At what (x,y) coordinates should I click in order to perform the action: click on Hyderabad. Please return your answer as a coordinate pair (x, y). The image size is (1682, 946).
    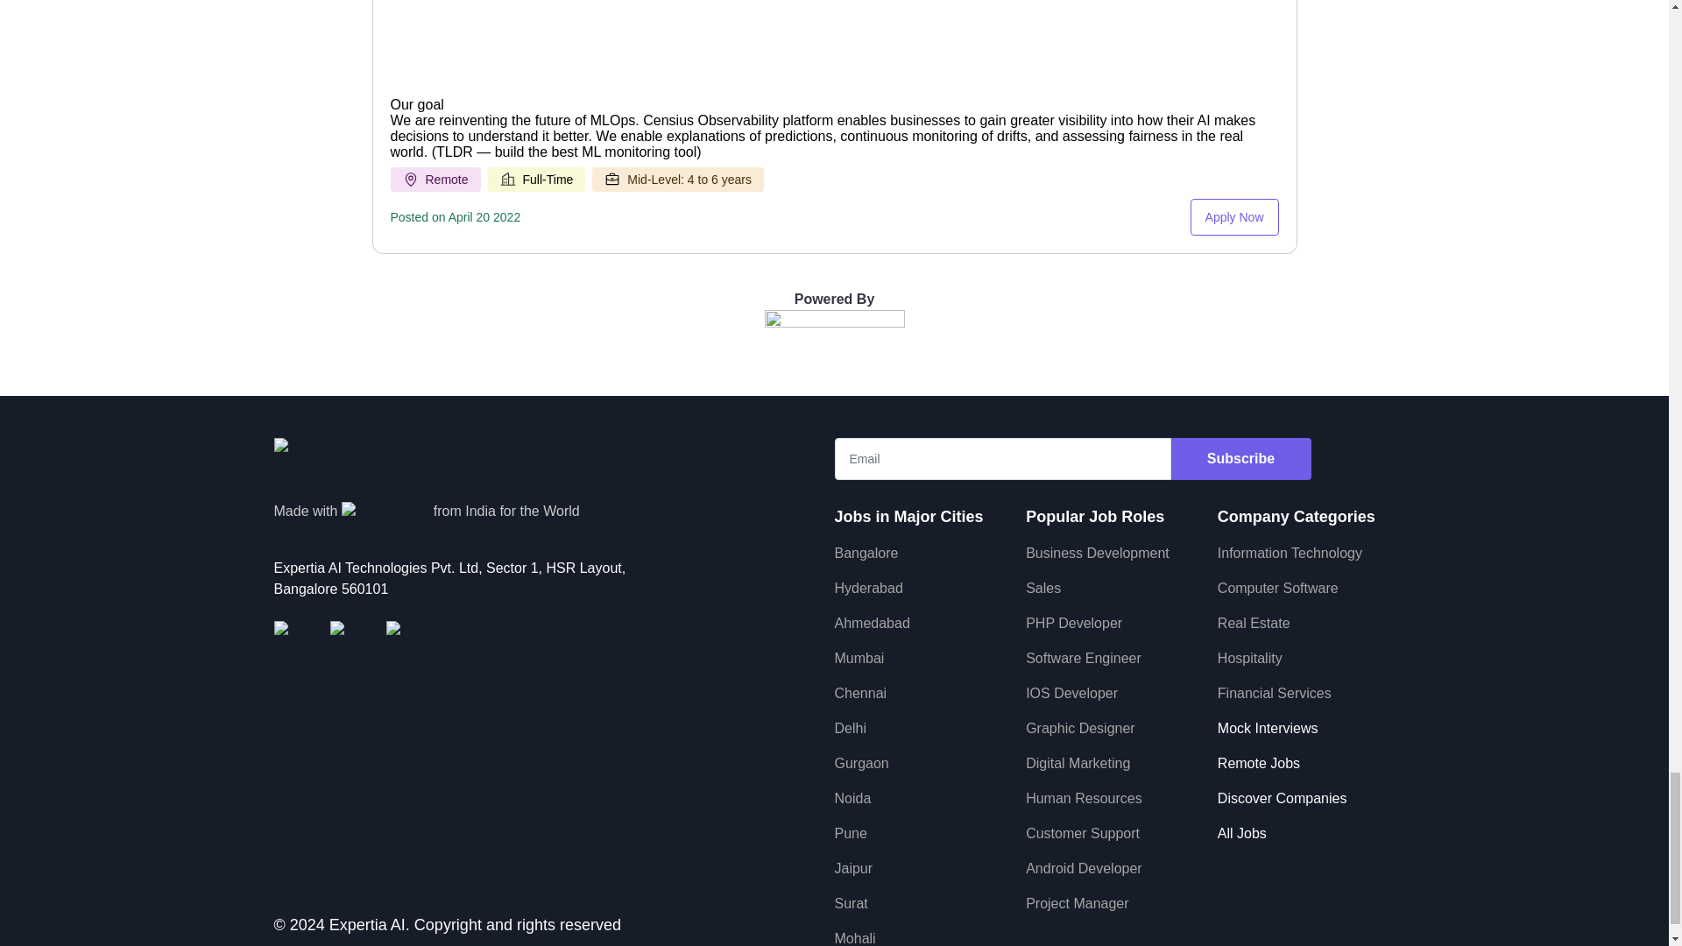
    Looking at the image, I should click on (867, 589).